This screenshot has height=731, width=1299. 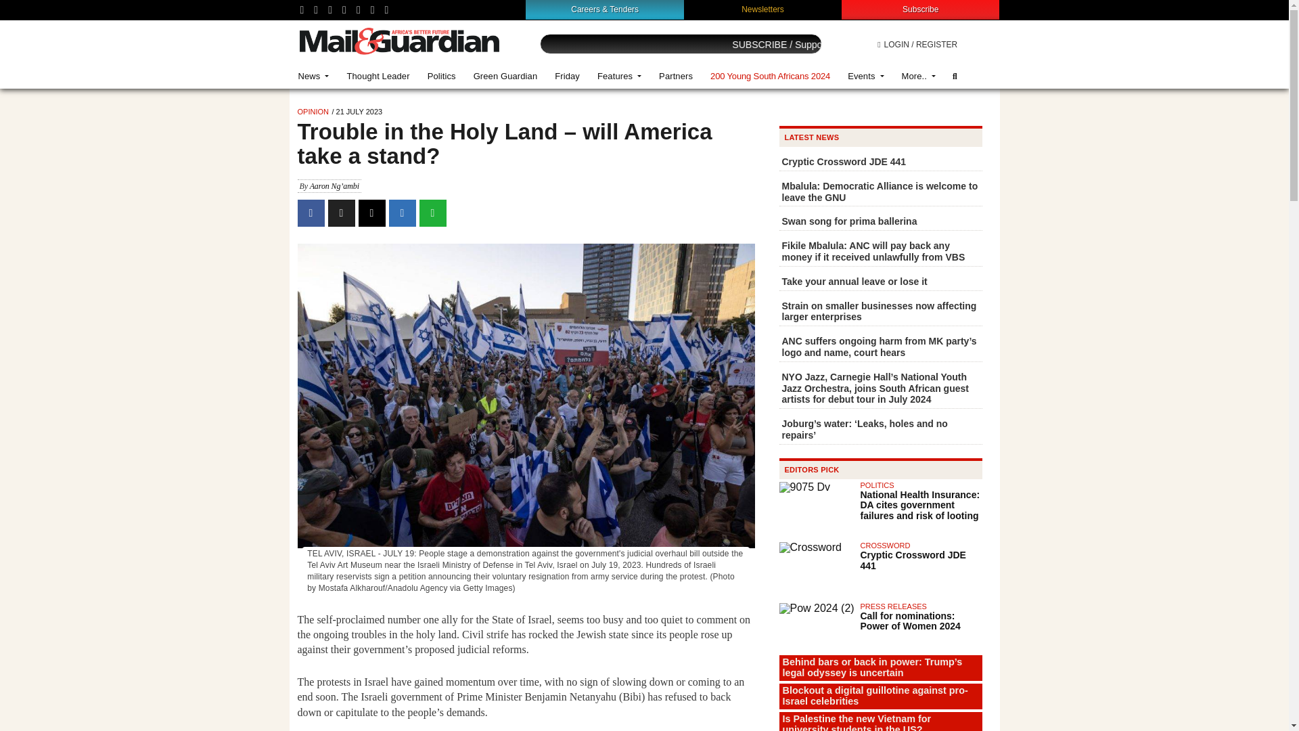 What do you see at coordinates (763, 9) in the screenshot?
I see `Newsletters` at bounding box center [763, 9].